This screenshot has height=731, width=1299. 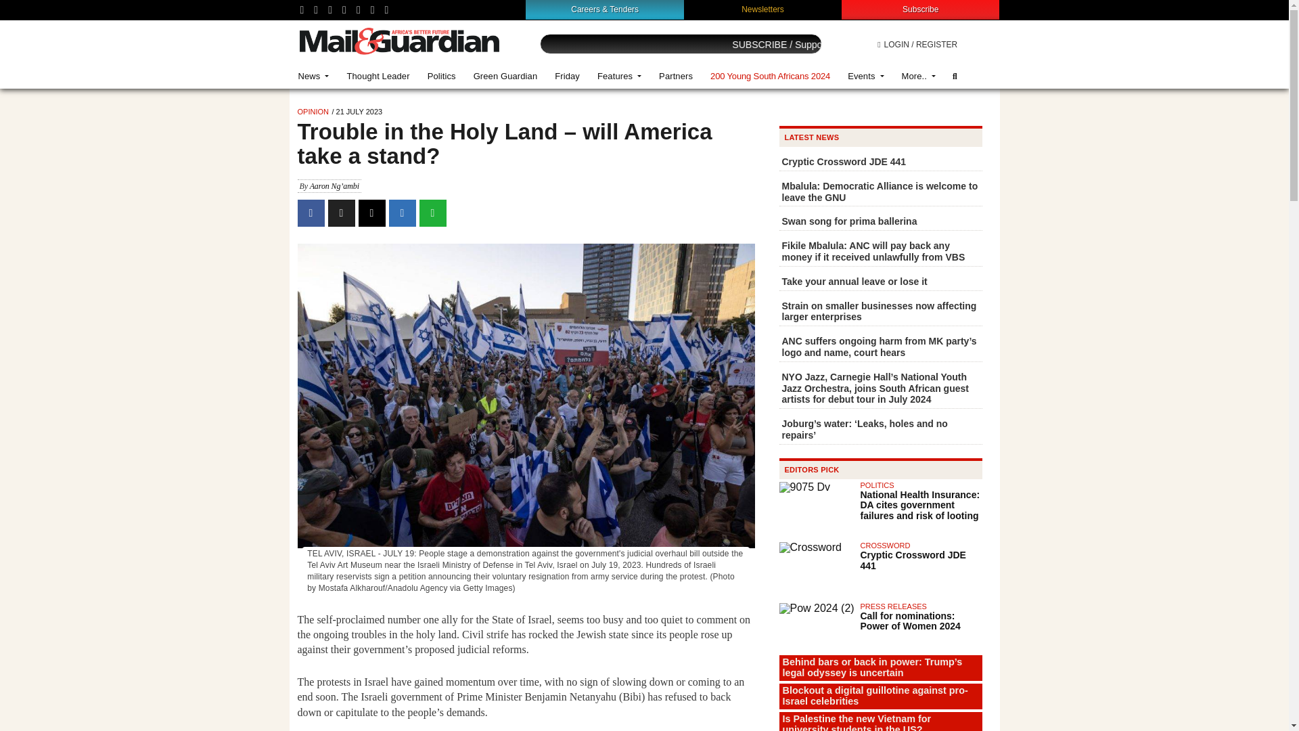 What do you see at coordinates (763, 9) in the screenshot?
I see `Newsletters` at bounding box center [763, 9].